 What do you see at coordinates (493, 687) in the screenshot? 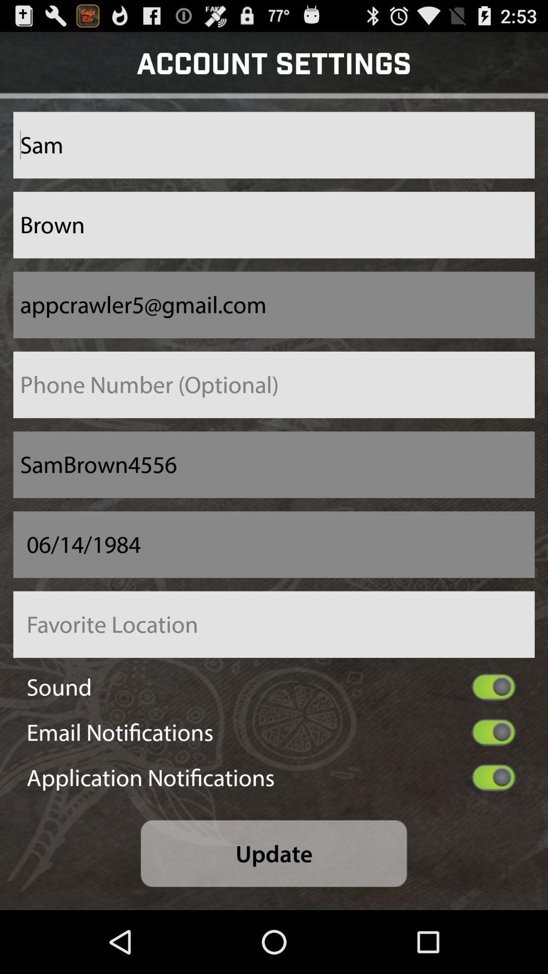
I see `toggle option` at bounding box center [493, 687].